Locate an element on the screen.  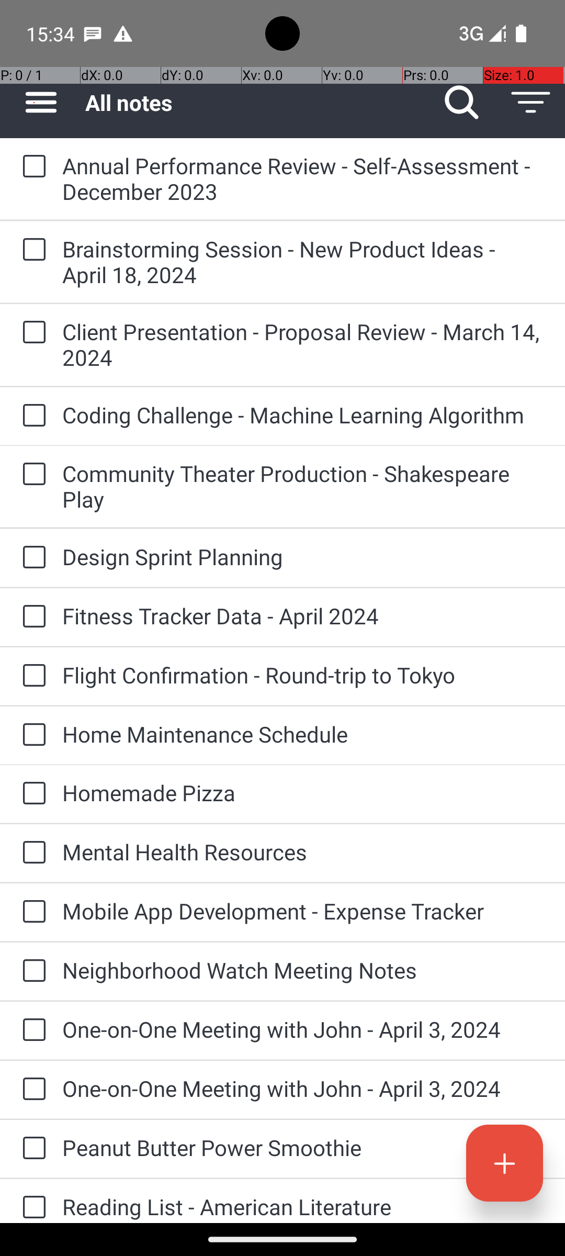
to-do: Client Presentation - Proposal Review - March 14, 2024 is located at coordinates (31, 333).